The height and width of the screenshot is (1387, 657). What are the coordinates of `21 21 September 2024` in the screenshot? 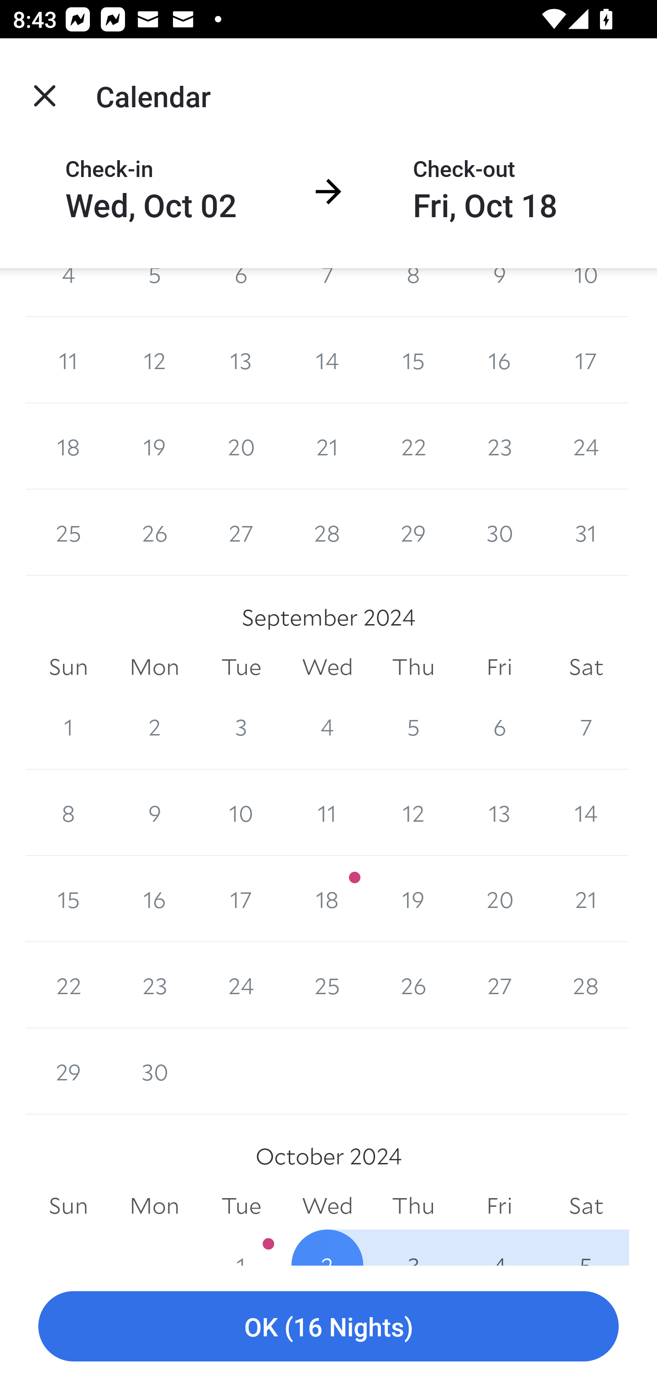 It's located at (586, 899).